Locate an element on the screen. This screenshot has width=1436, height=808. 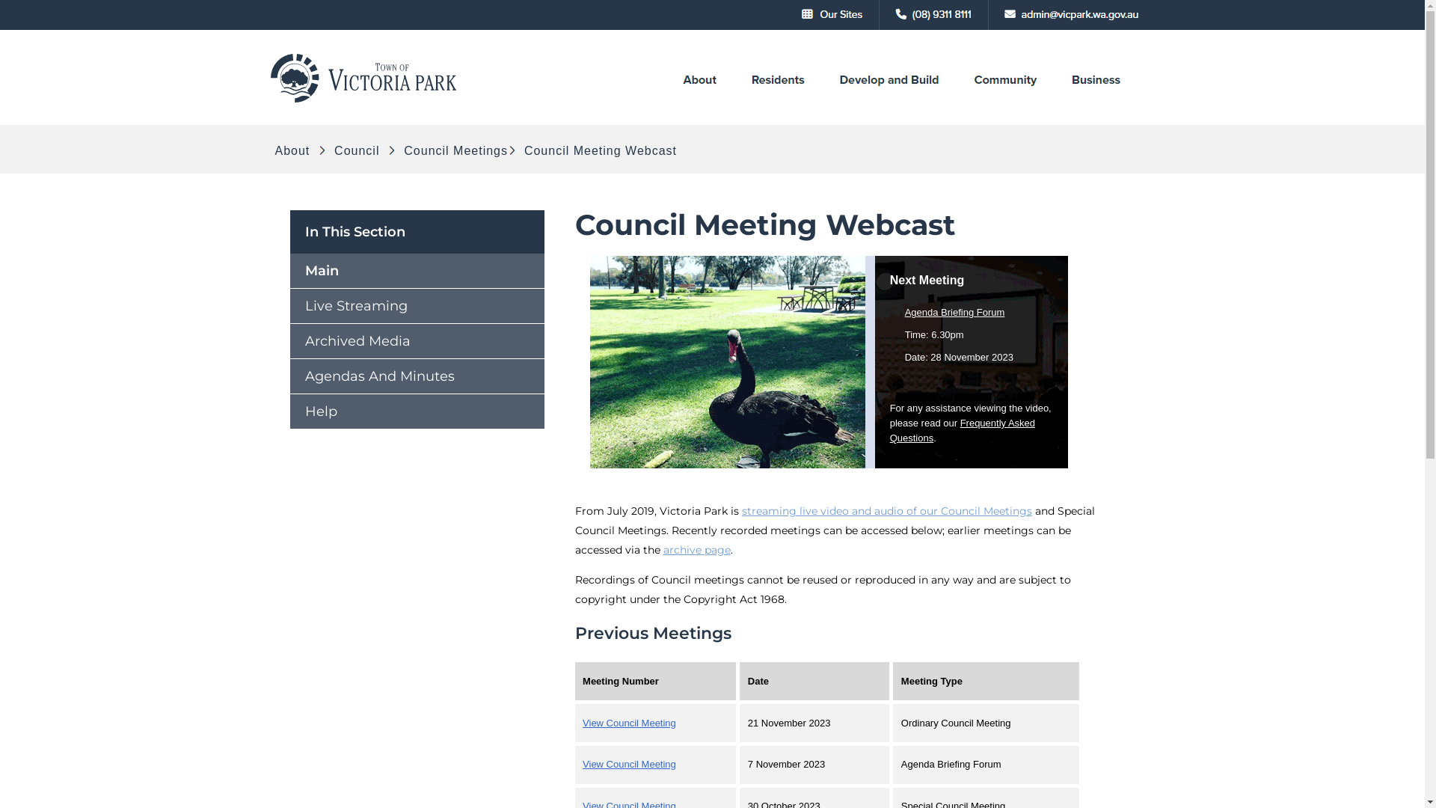
Business is located at coordinates (1096, 102).